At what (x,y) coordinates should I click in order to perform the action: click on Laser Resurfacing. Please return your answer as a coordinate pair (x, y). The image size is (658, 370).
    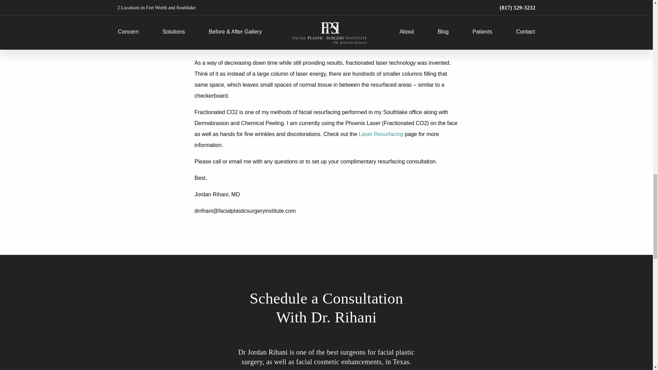
    Looking at the image, I should click on (380, 134).